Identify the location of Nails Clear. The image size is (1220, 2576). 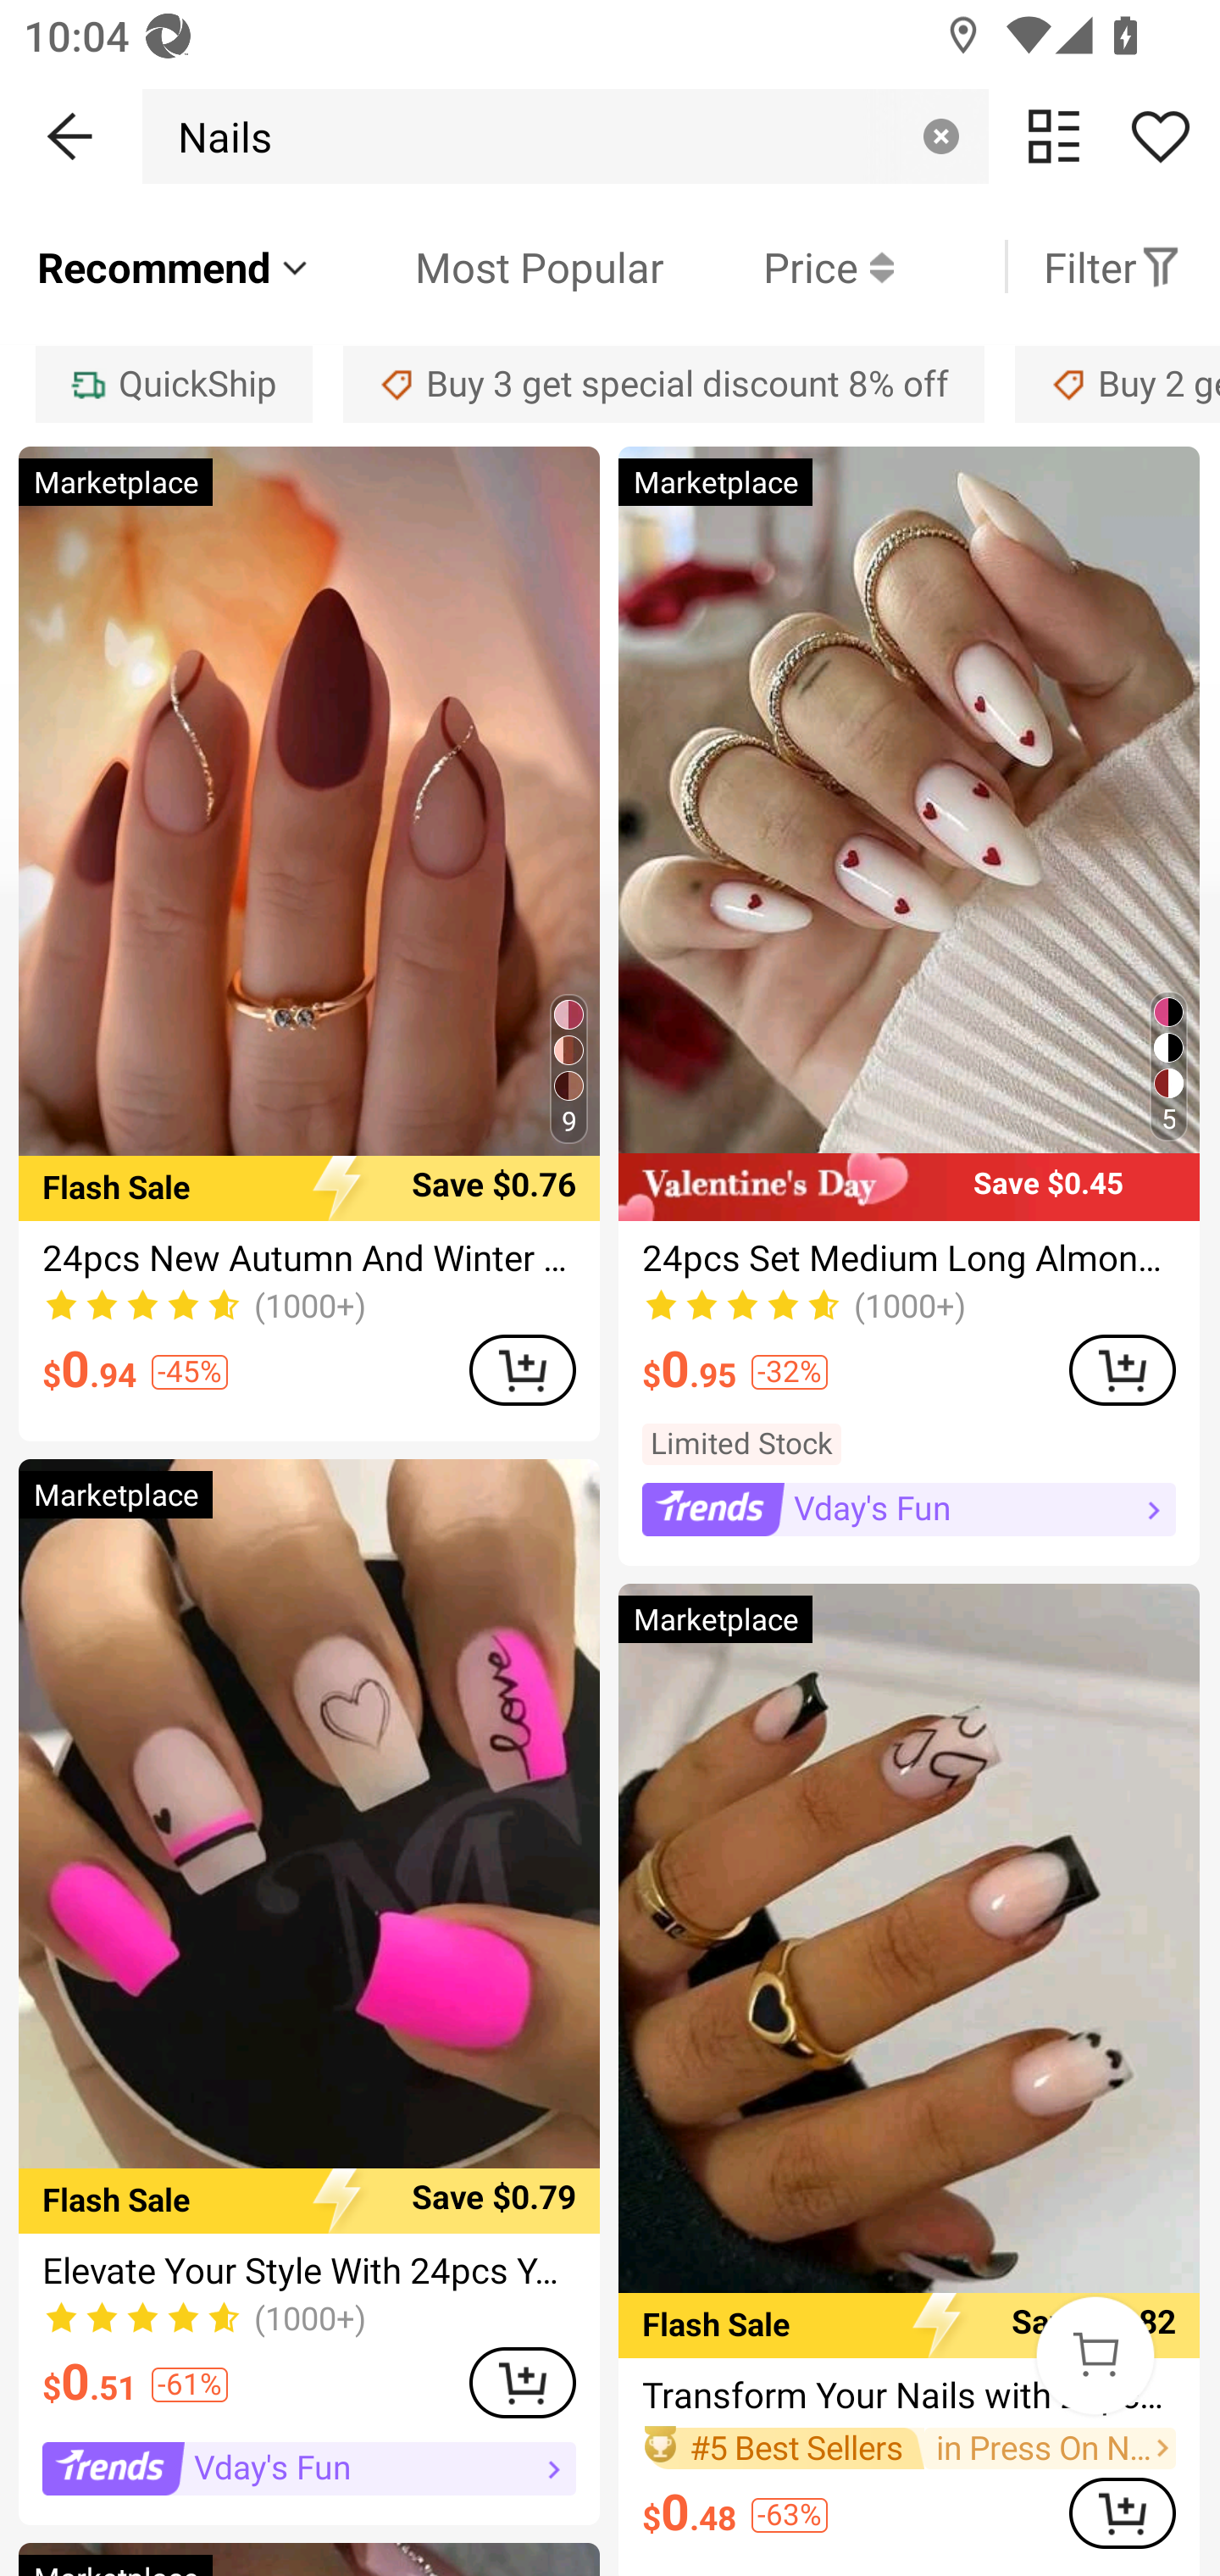
(565, 136).